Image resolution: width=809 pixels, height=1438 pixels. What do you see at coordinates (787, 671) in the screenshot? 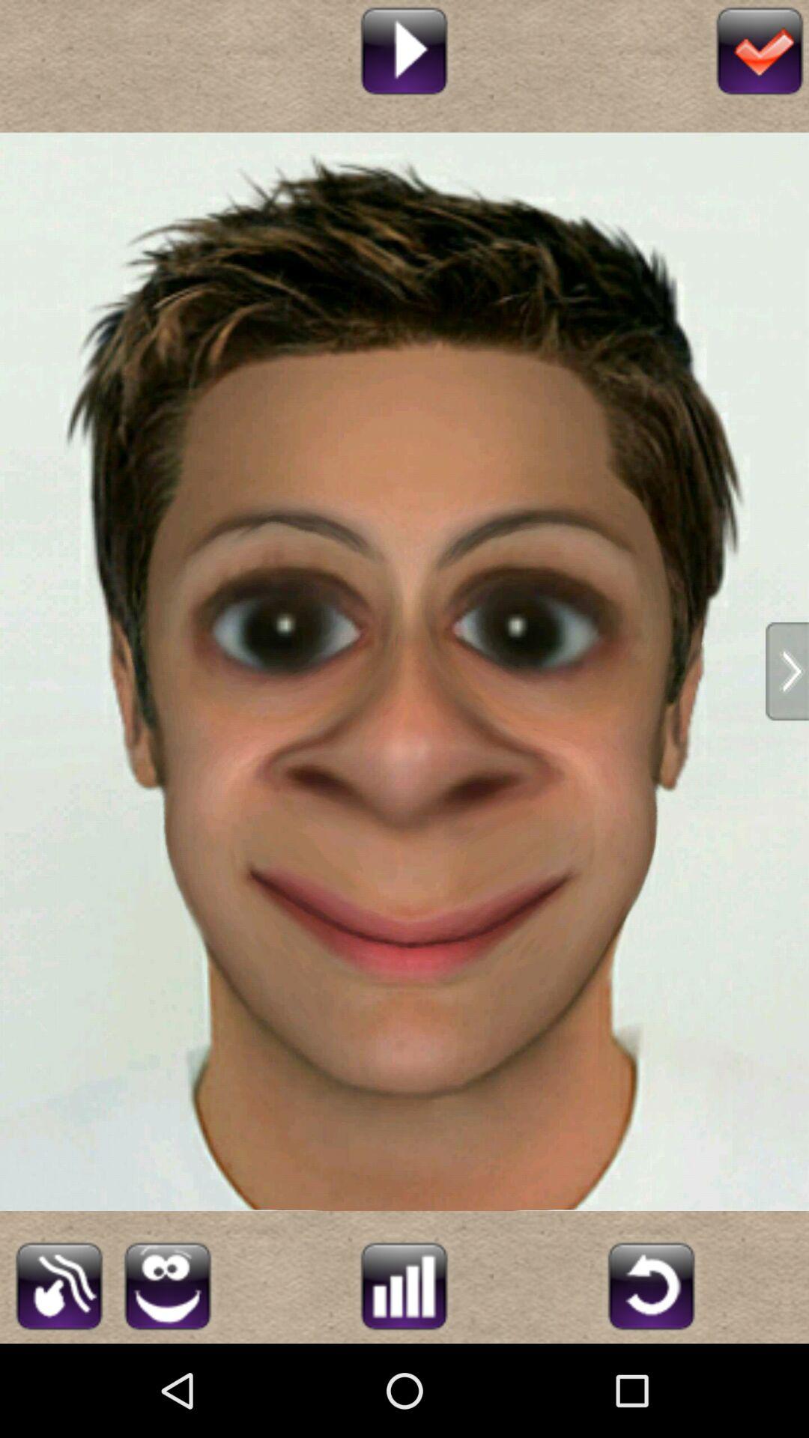
I see `turn off the item on the right` at bounding box center [787, 671].